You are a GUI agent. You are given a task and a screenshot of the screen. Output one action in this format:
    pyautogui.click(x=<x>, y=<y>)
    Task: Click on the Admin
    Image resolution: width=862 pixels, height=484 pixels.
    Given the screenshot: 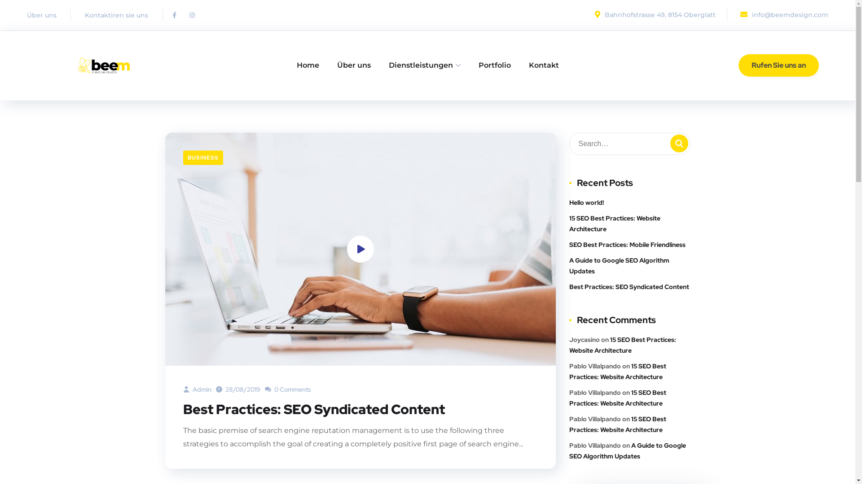 What is the action you would take?
    pyautogui.click(x=198, y=389)
    